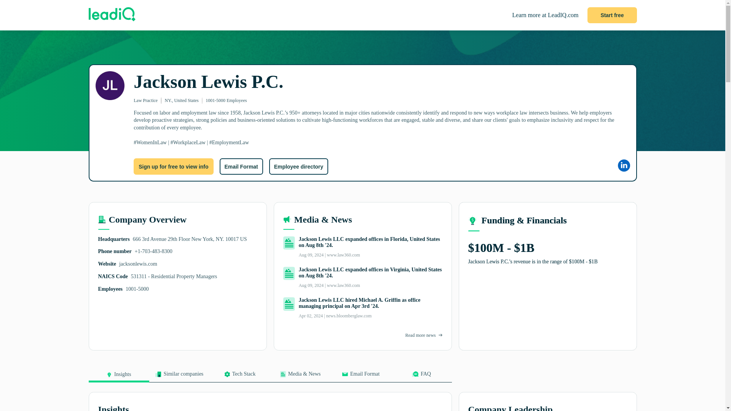 Image resolution: width=731 pixels, height=411 pixels. What do you see at coordinates (179, 376) in the screenshot?
I see `Similar companies` at bounding box center [179, 376].